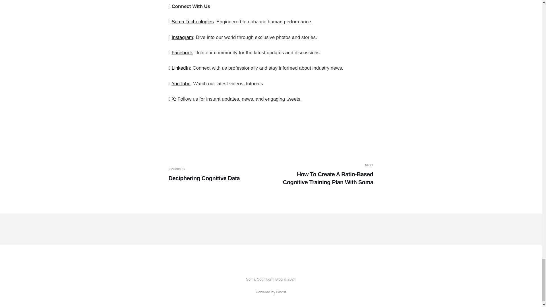 Image resolution: width=546 pixels, height=307 pixels. What do you see at coordinates (182, 53) in the screenshot?
I see `LinkedIn` at bounding box center [182, 53].